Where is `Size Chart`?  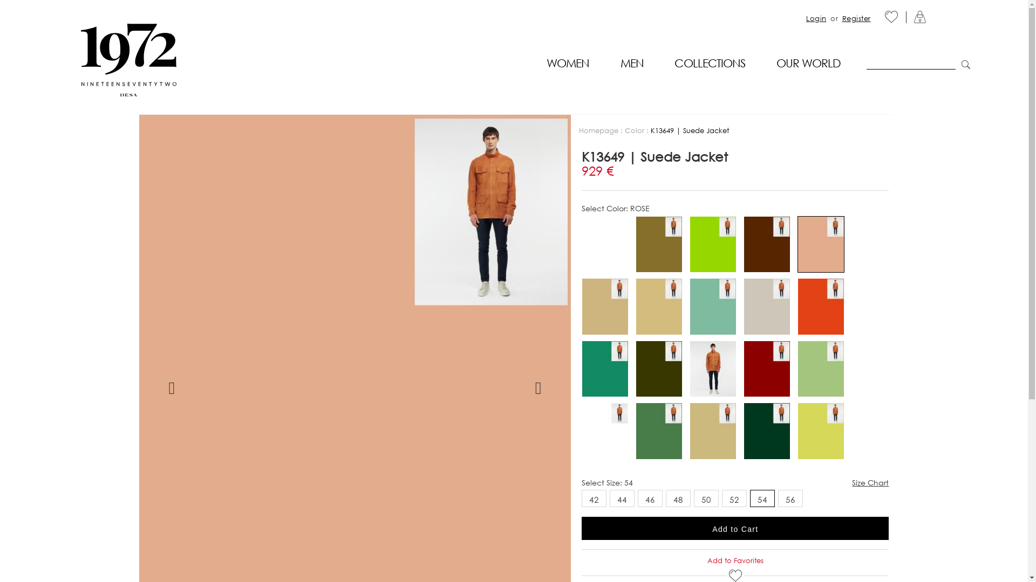 Size Chart is located at coordinates (870, 483).